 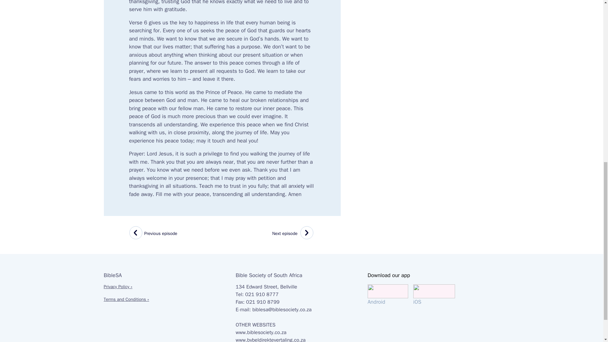 What do you see at coordinates (270, 339) in the screenshot?
I see `previous` at bounding box center [270, 339].